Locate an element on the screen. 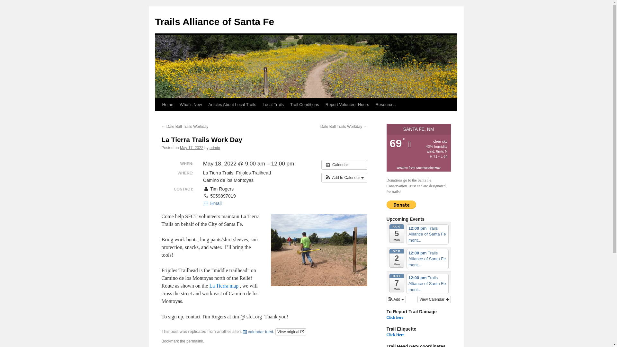  calendar feed is located at coordinates (258, 332).